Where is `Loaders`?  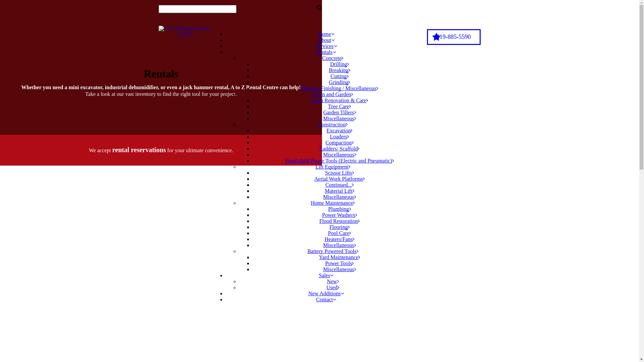 Loaders is located at coordinates (339, 137).